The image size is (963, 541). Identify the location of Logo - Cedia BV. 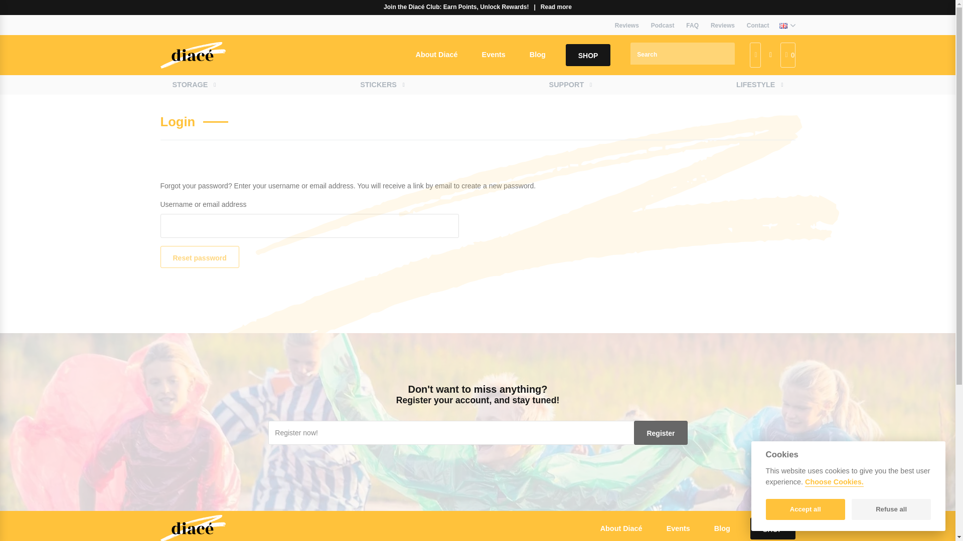
(193, 526).